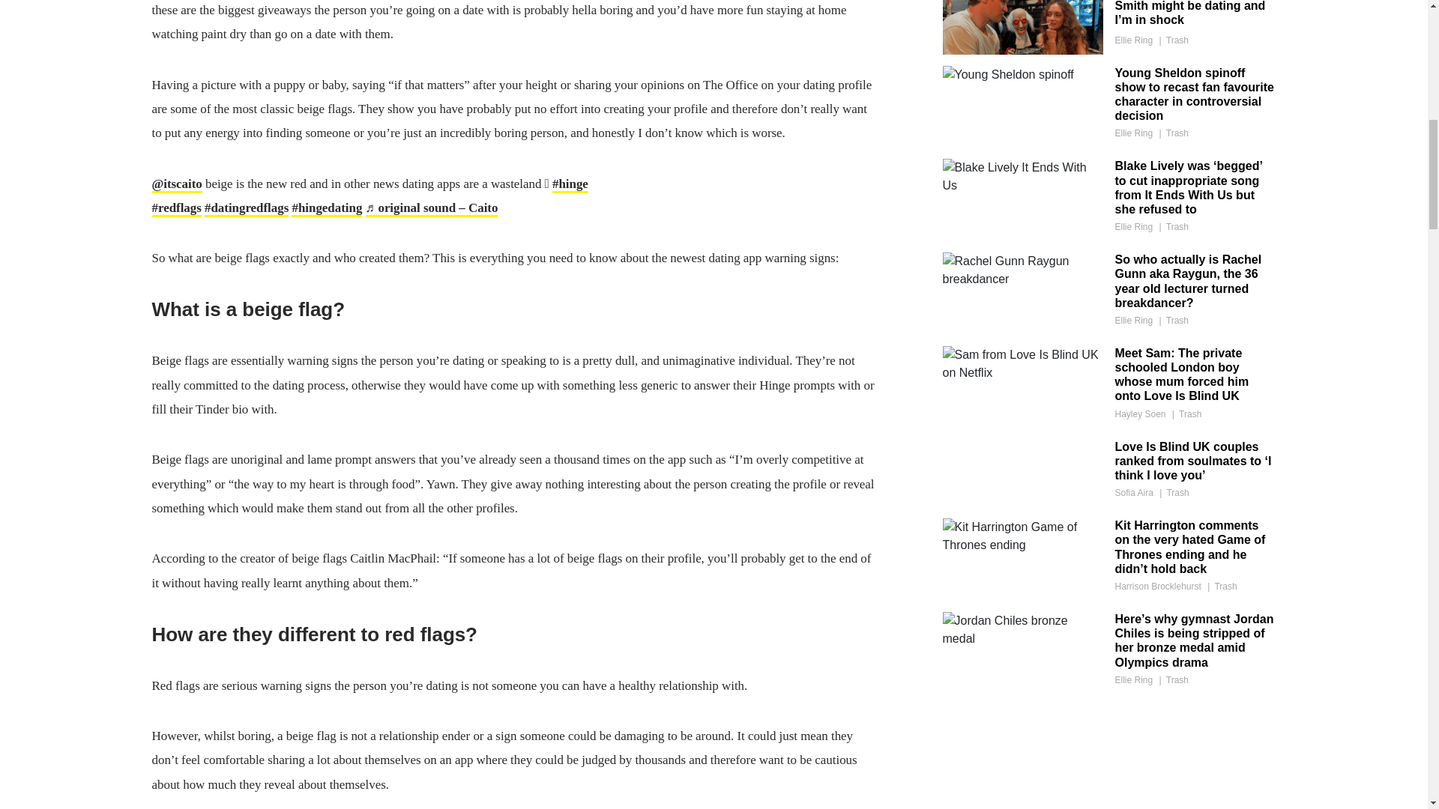 The height and width of the screenshot is (809, 1439). What do you see at coordinates (175, 208) in the screenshot?
I see `redflags` at bounding box center [175, 208].